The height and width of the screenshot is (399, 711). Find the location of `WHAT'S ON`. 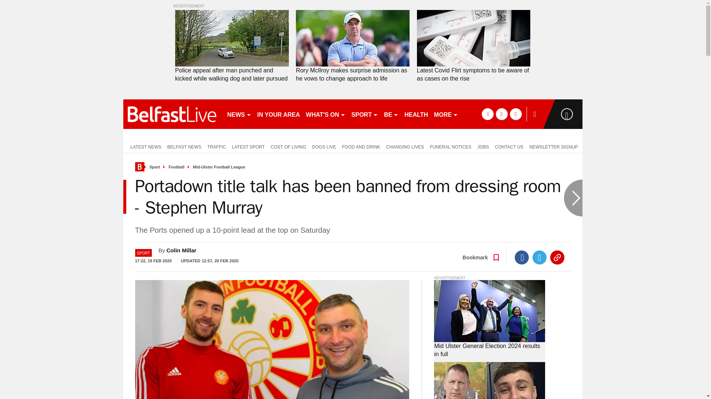

WHAT'S ON is located at coordinates (325, 114).